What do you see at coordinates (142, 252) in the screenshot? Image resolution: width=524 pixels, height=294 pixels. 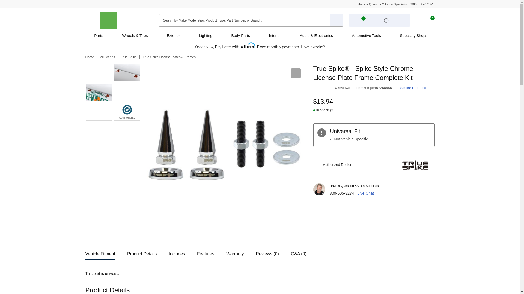 I see `Product Details` at bounding box center [142, 252].